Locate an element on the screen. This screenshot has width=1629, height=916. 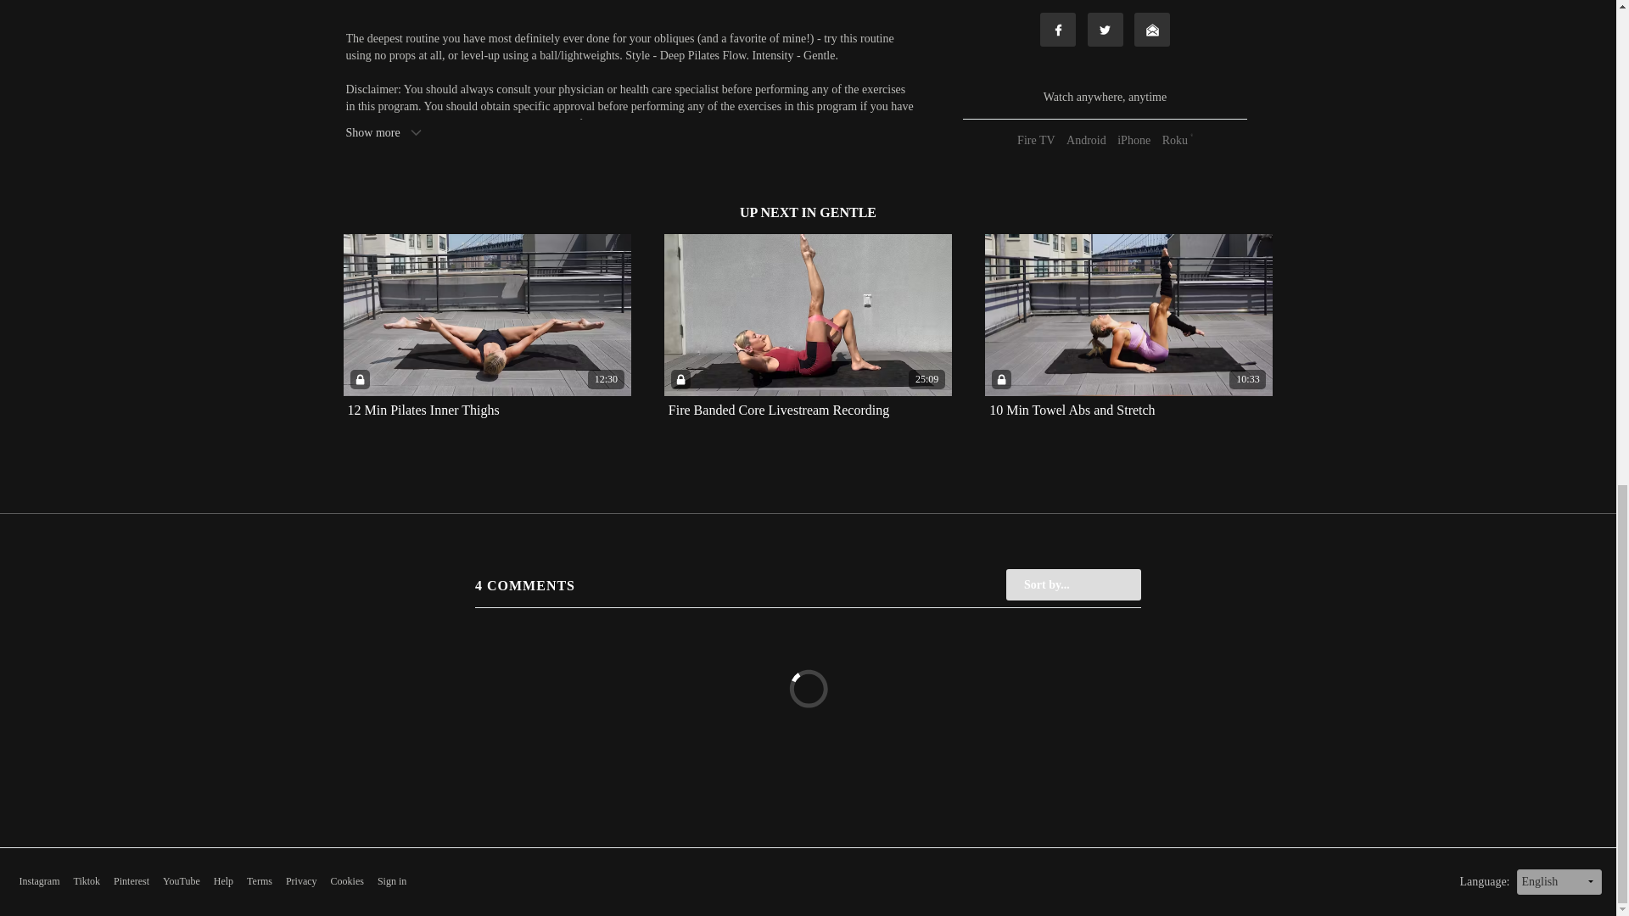
Twitter is located at coordinates (1106, 30).